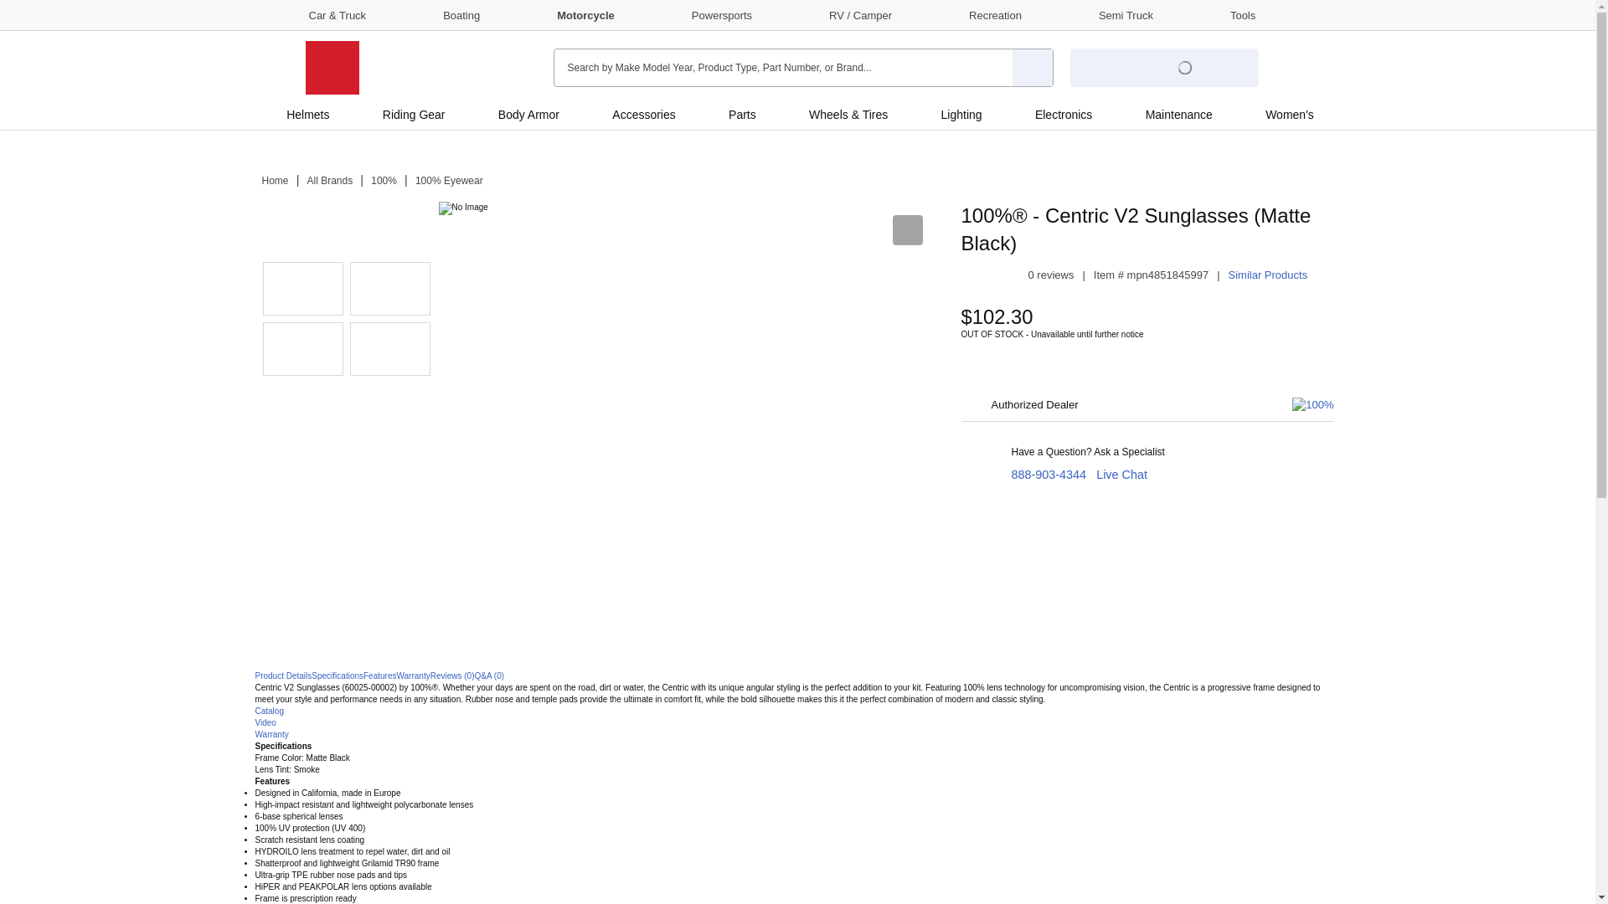 The height and width of the screenshot is (904, 1608). Describe the element at coordinates (379, 676) in the screenshot. I see `Features` at that location.